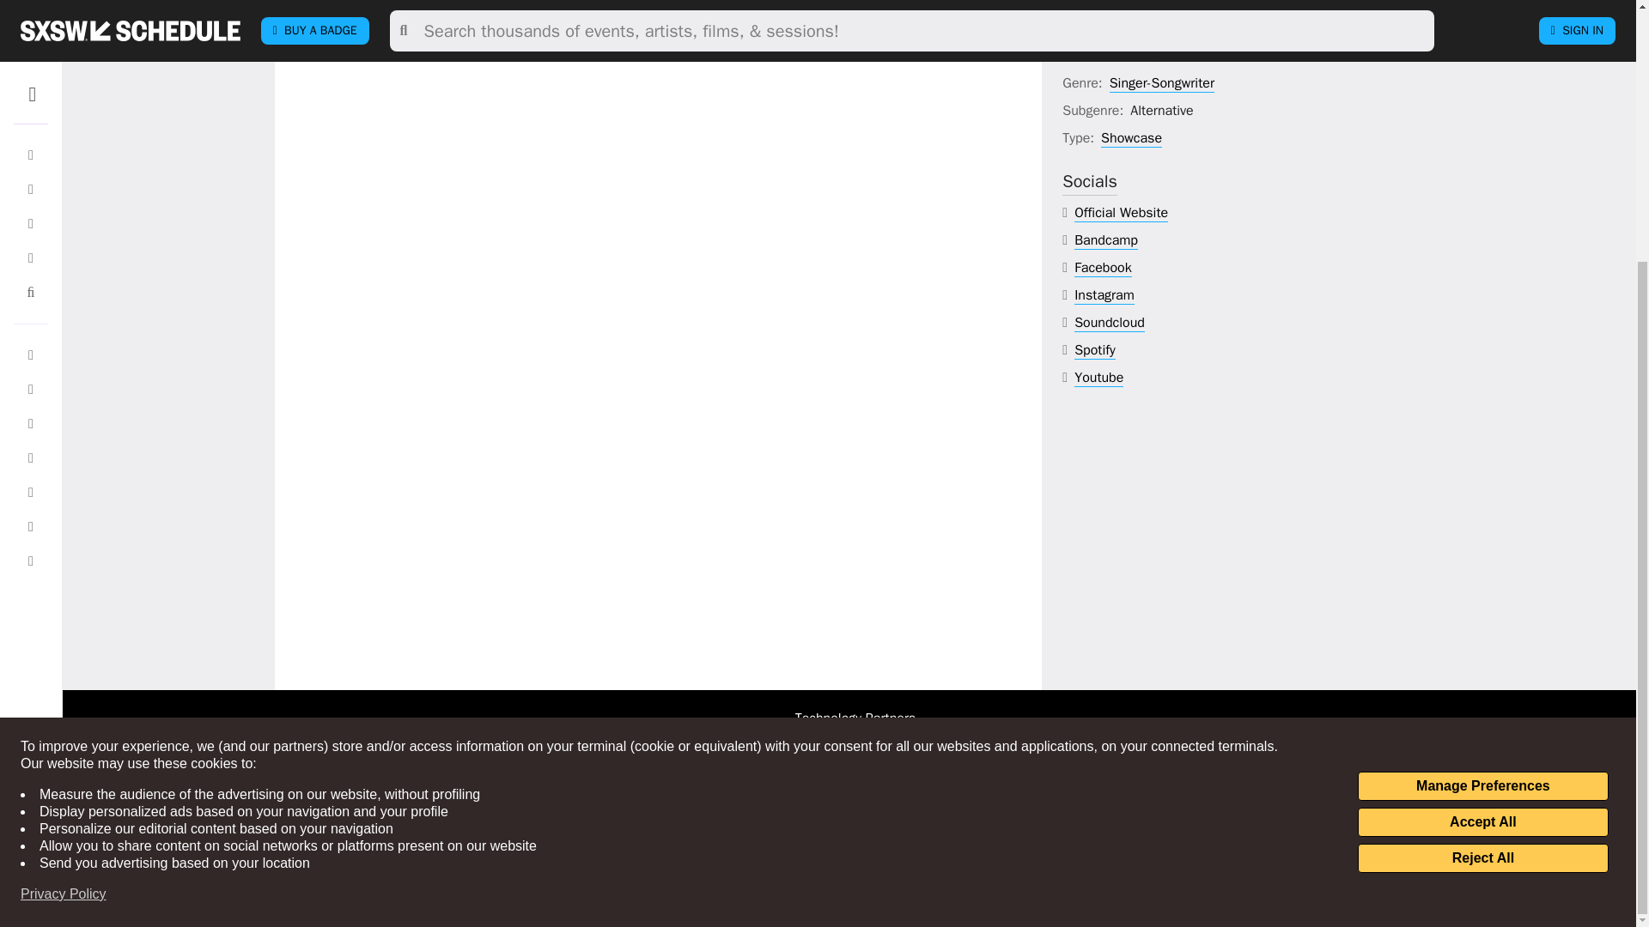 The width and height of the screenshot is (1649, 927). Describe the element at coordinates (1103, 268) in the screenshot. I see `facebook` at that location.